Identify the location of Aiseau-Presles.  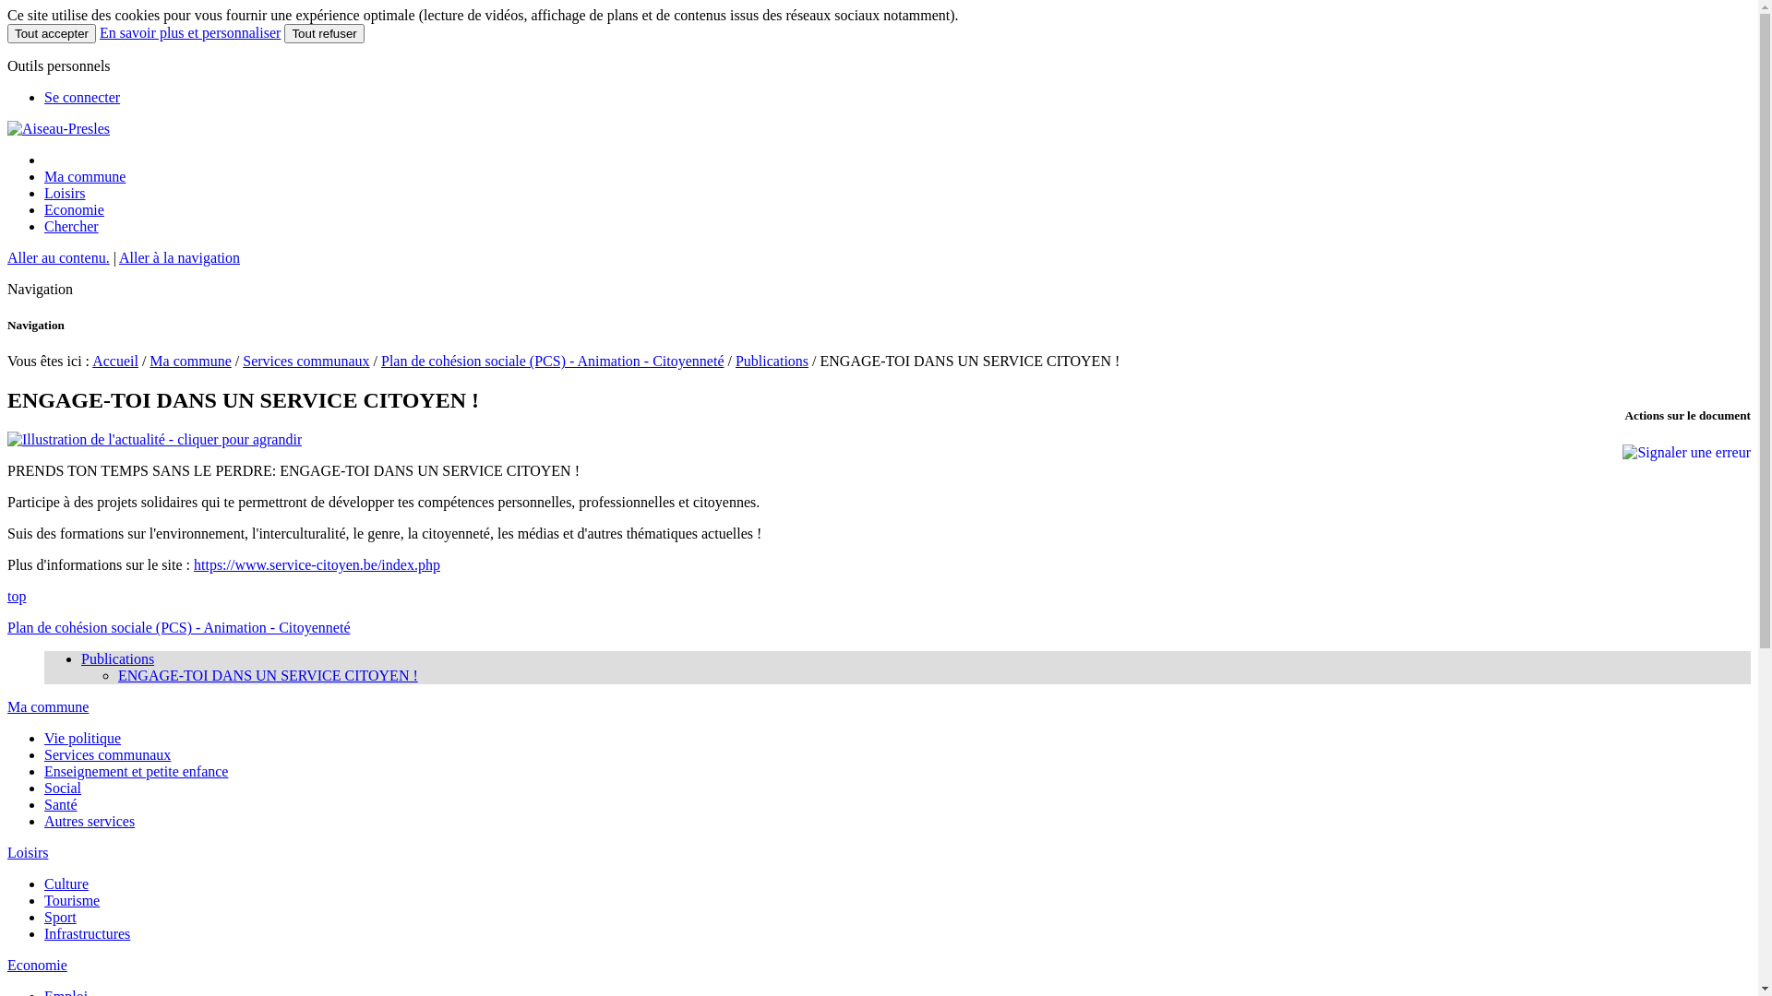
(59, 129).